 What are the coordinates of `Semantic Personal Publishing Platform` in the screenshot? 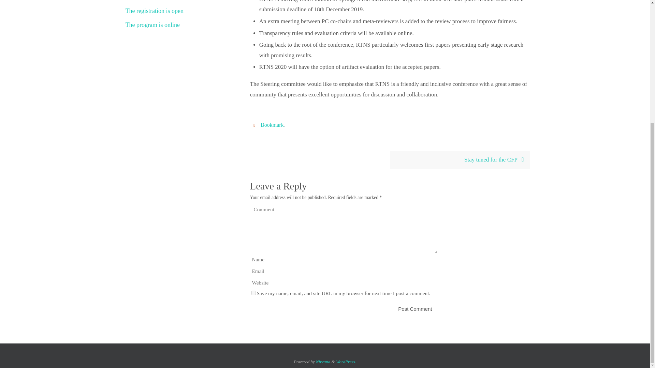 It's located at (346, 362).